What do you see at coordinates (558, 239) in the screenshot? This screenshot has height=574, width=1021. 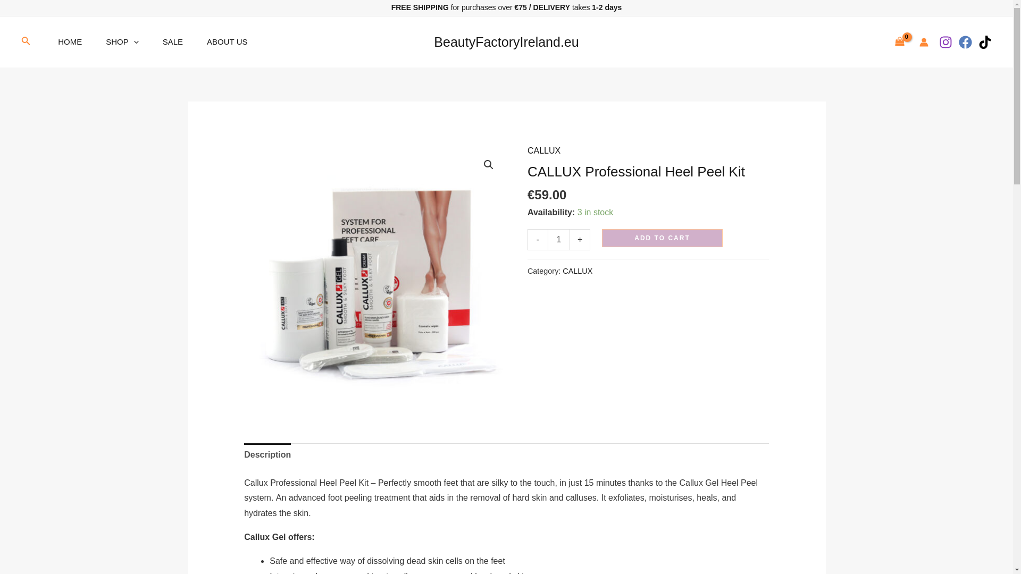 I see `1` at bounding box center [558, 239].